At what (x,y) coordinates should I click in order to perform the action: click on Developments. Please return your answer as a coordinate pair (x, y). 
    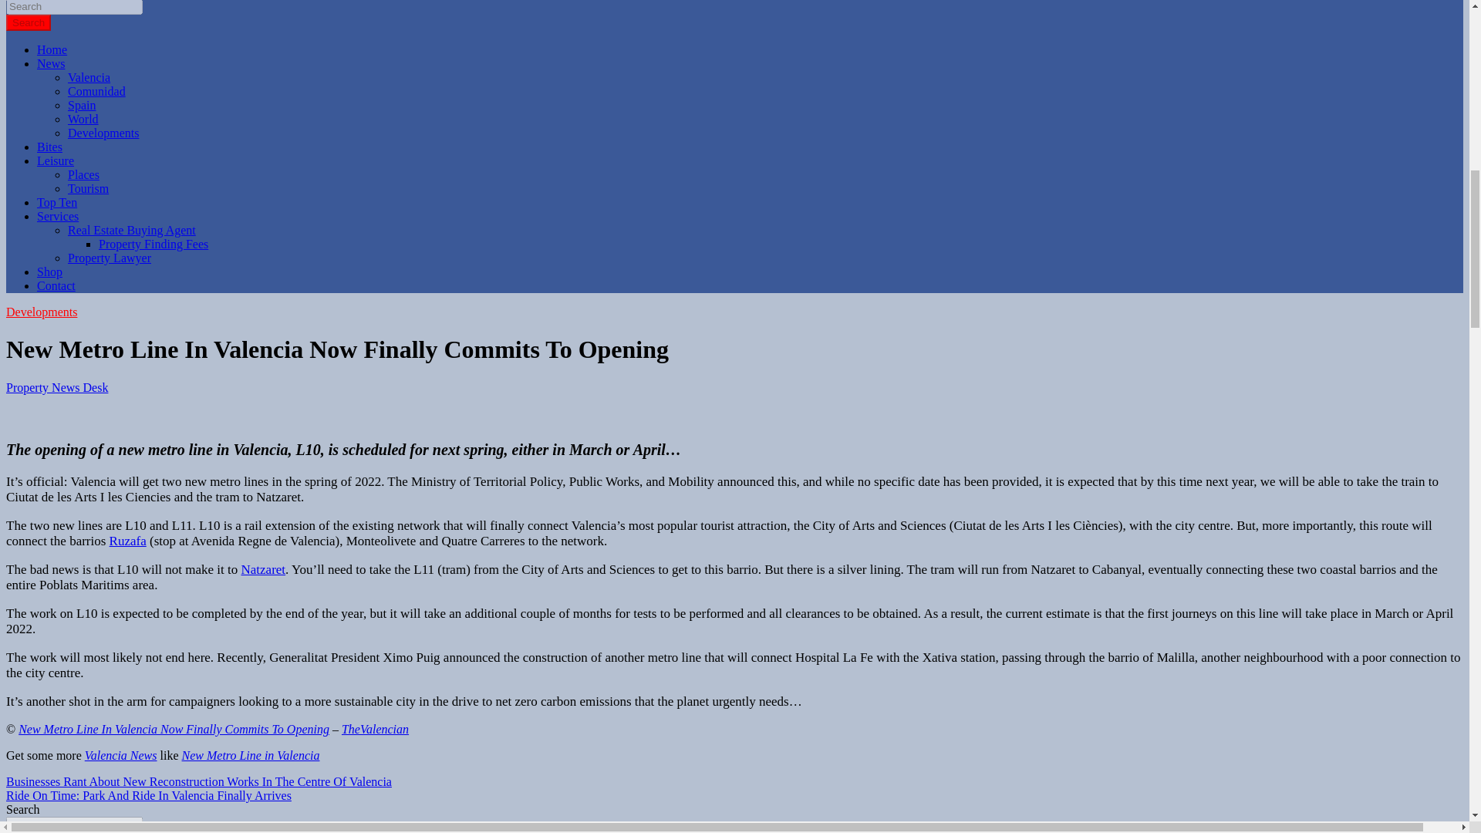
    Looking at the image, I should click on (103, 133).